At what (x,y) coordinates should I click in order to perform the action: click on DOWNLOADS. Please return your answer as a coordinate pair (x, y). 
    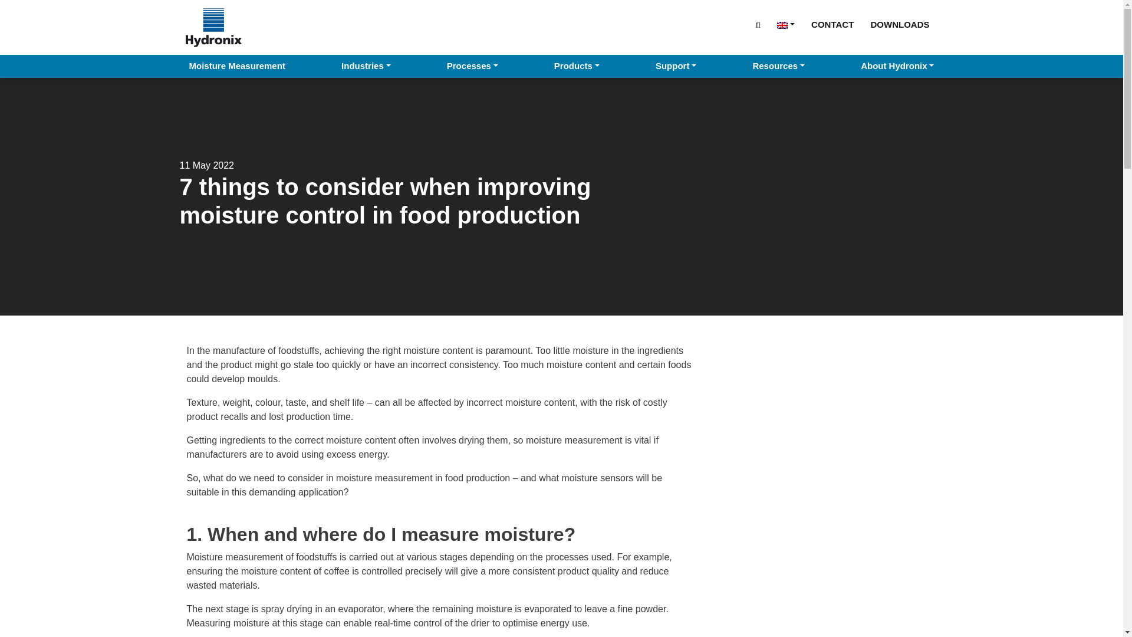
    Looking at the image, I should click on (900, 24).